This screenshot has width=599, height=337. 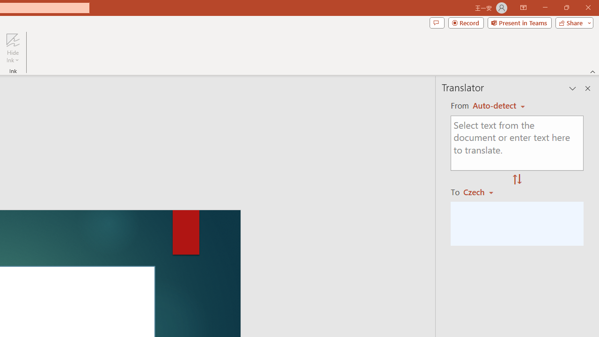 What do you see at coordinates (13, 48) in the screenshot?
I see `Hide Ink` at bounding box center [13, 48].